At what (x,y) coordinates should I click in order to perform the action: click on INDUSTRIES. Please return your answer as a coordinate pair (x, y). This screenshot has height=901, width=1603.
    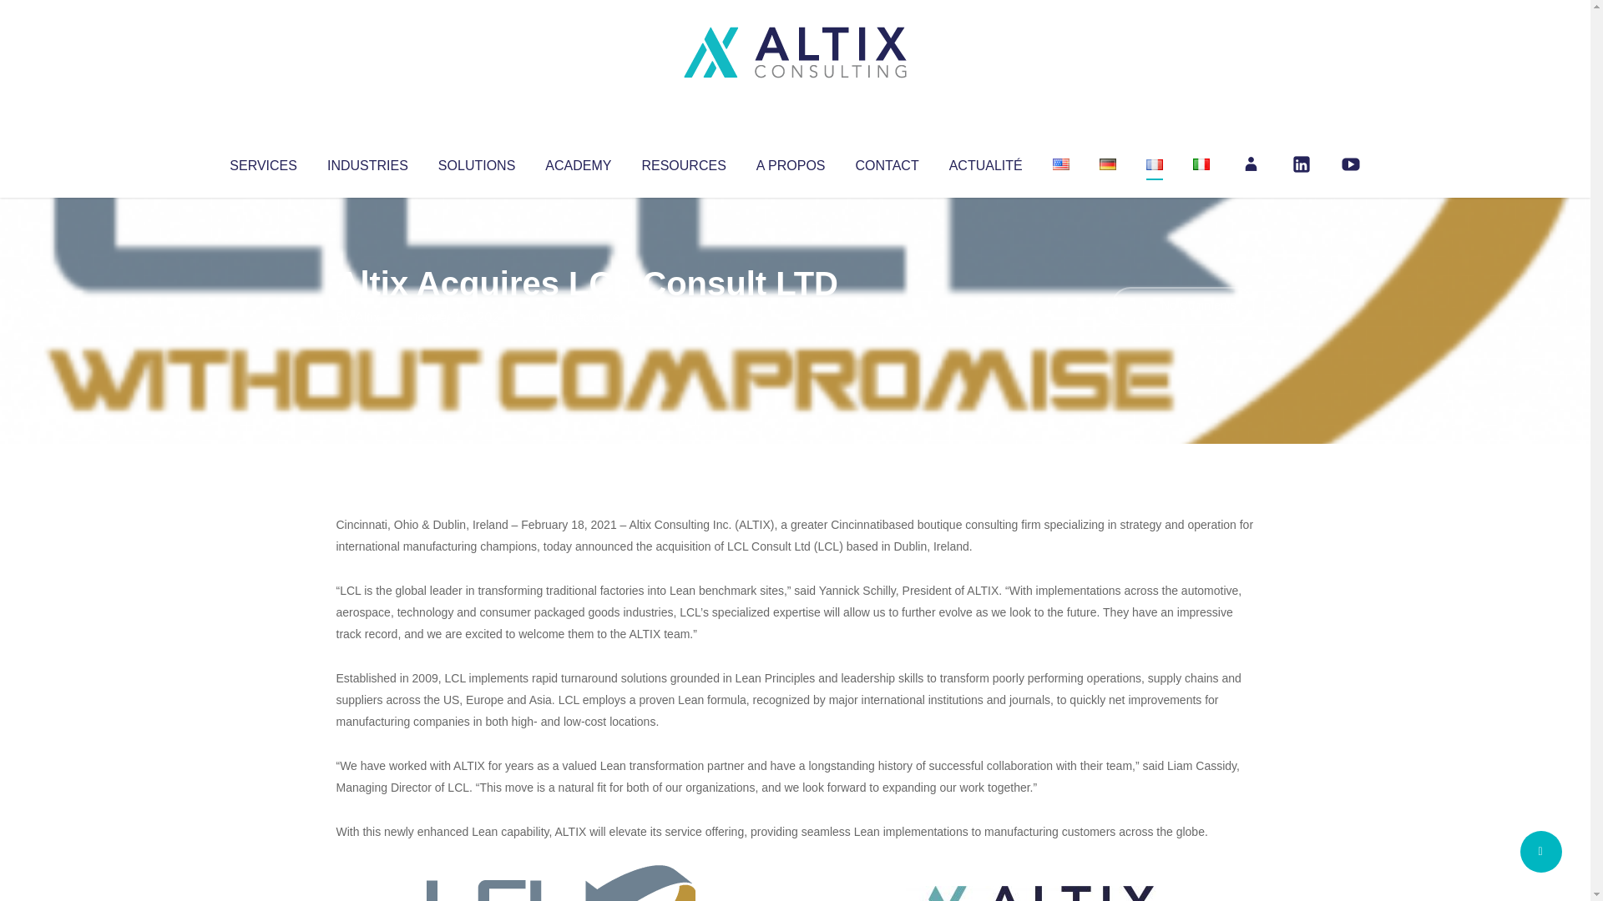
    Looking at the image, I should click on (367, 162).